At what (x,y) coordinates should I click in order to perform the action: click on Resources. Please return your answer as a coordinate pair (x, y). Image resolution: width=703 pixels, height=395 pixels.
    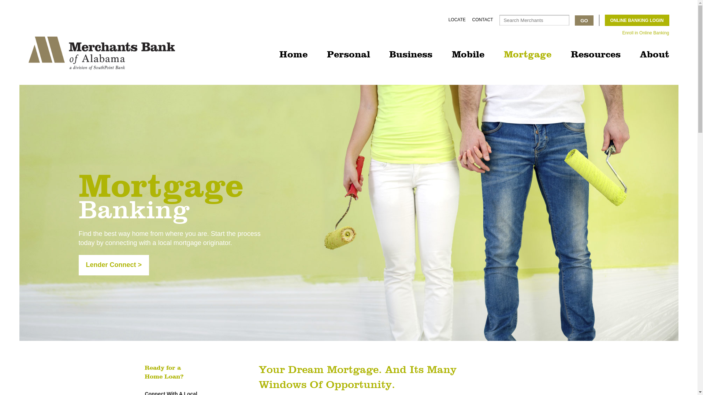
    Looking at the image, I should click on (596, 55).